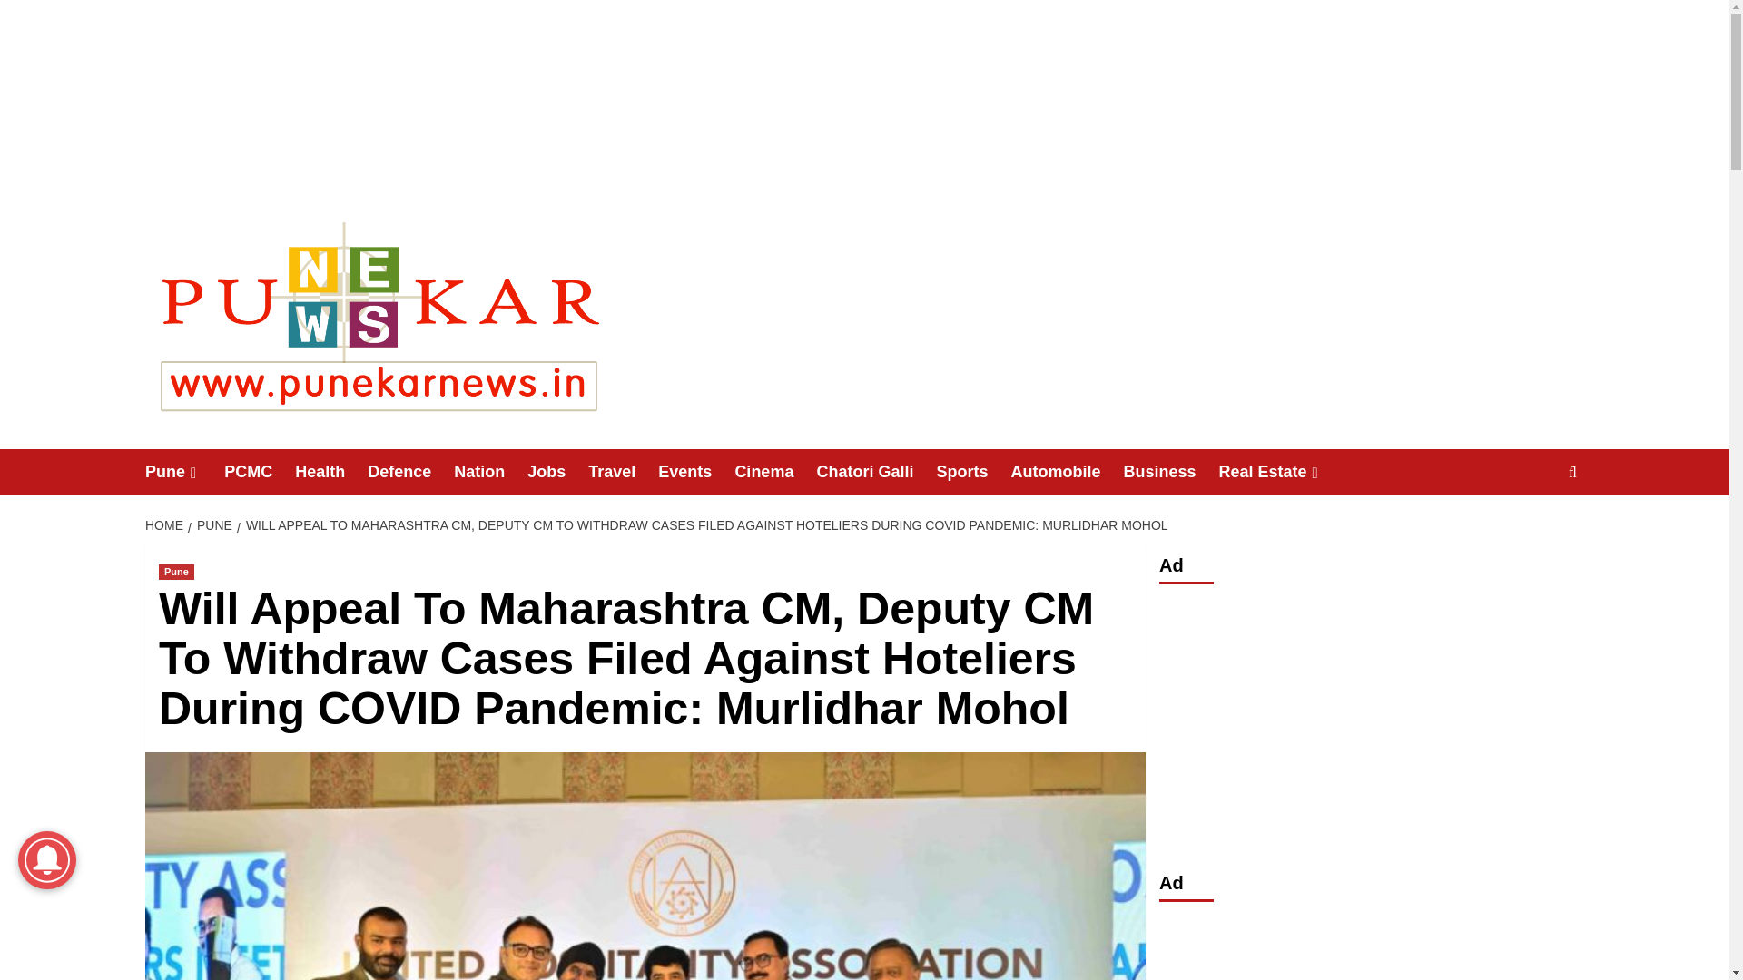 The width and height of the screenshot is (1743, 980). Describe the element at coordinates (176, 572) in the screenshot. I see `Pune` at that location.